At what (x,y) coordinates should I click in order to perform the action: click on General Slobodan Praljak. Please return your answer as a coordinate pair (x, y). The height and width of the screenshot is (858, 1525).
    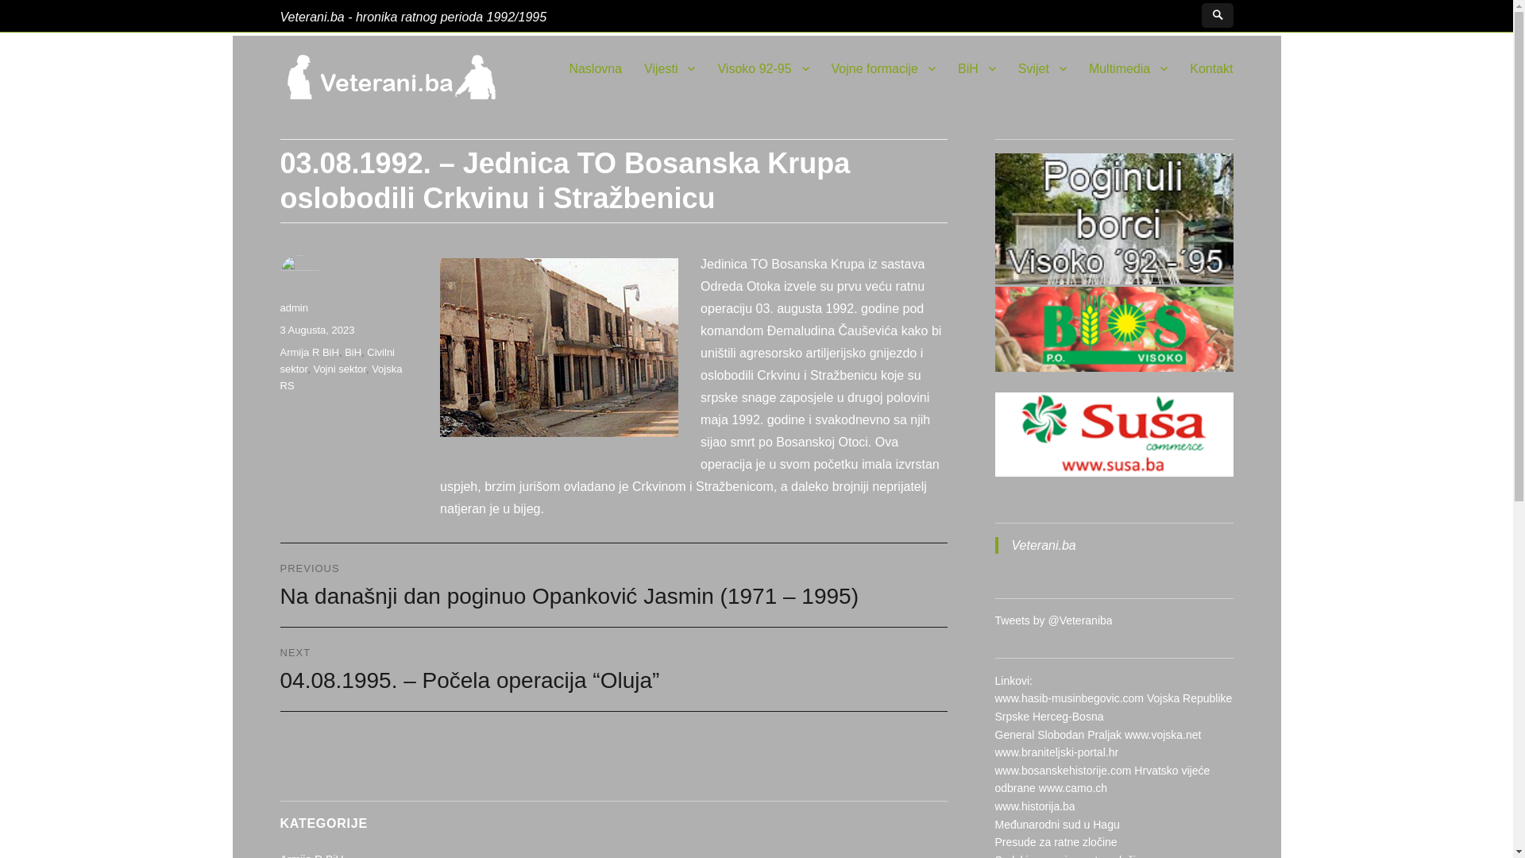
    Looking at the image, I should click on (1058, 735).